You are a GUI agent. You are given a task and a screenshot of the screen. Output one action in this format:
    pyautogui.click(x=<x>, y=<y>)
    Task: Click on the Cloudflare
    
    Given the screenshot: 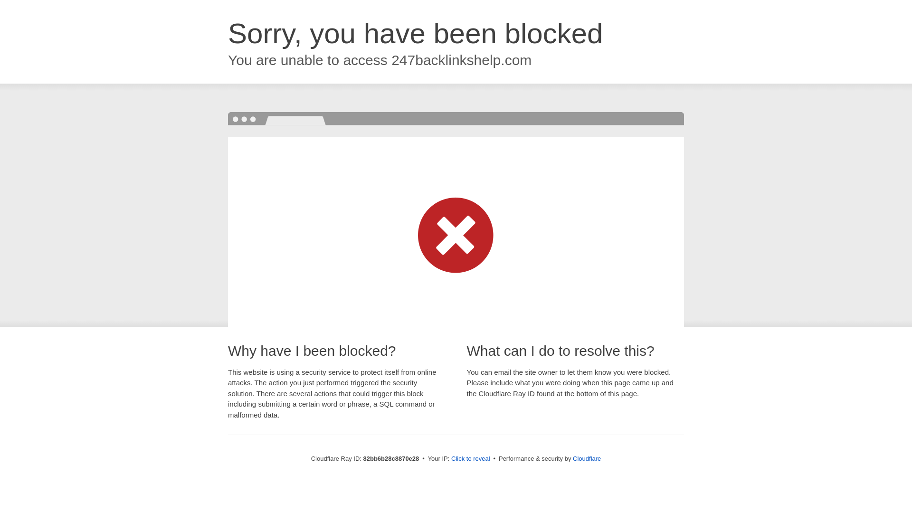 What is the action you would take?
    pyautogui.click(x=587, y=459)
    